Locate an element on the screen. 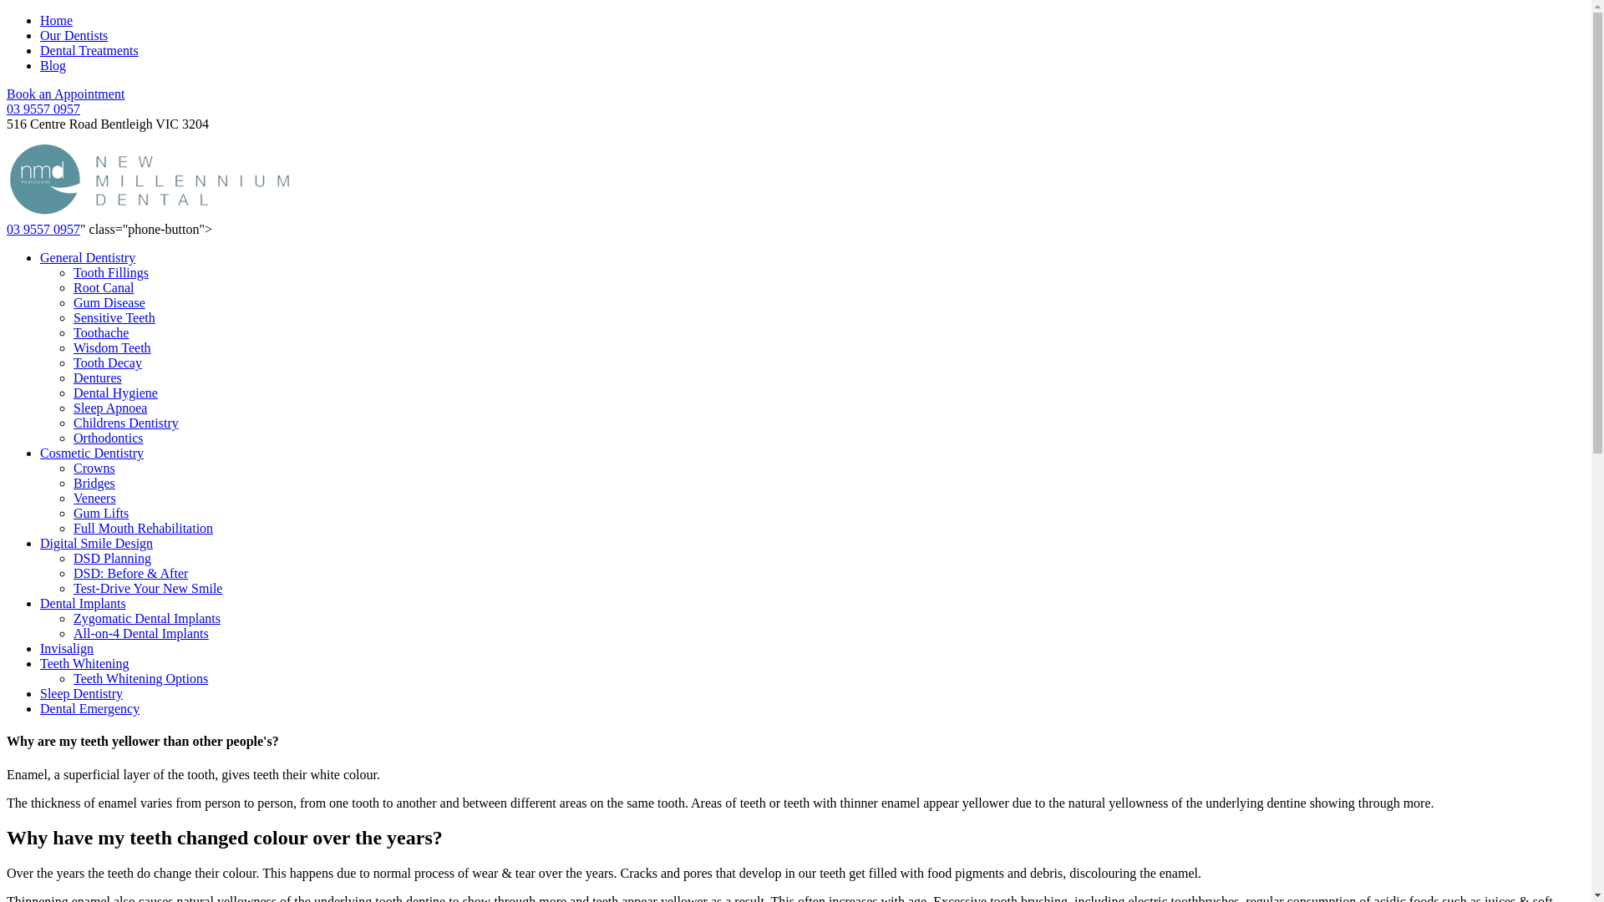  03 9557 0957 is located at coordinates (43, 109).